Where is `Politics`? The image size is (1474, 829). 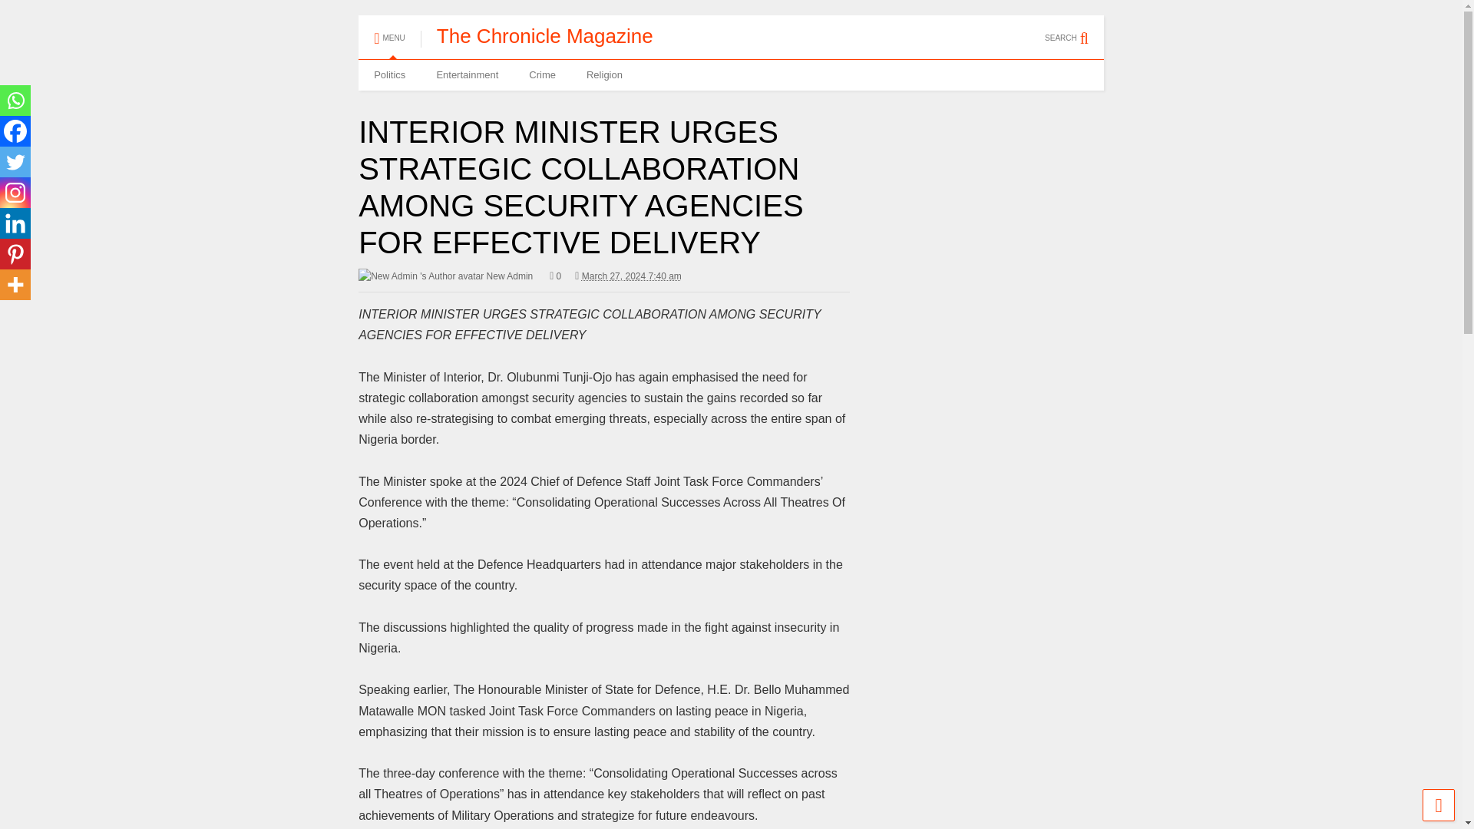 Politics is located at coordinates (388, 74).